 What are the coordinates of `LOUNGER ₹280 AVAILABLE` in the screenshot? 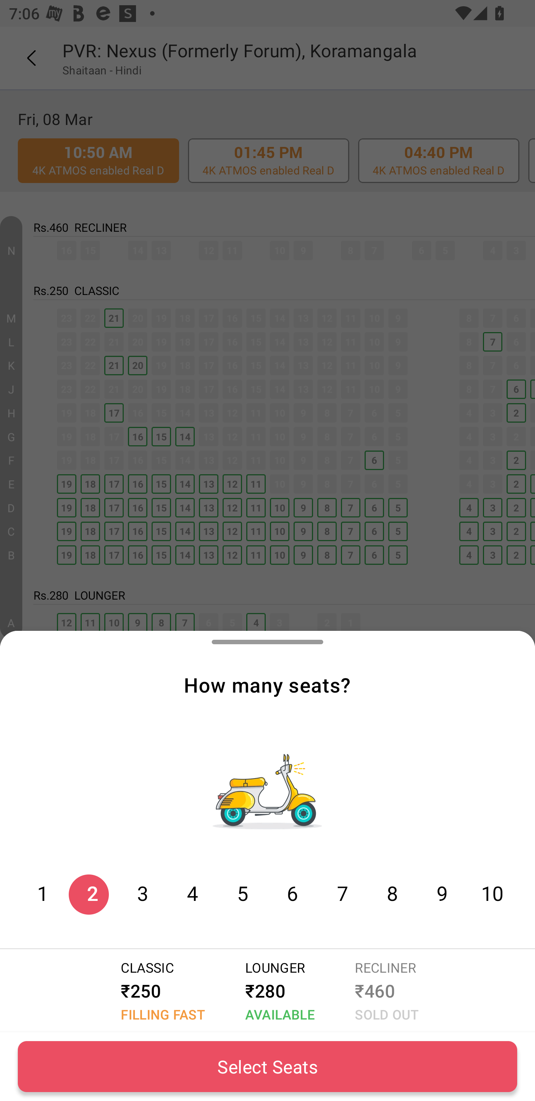 It's located at (278, 991).